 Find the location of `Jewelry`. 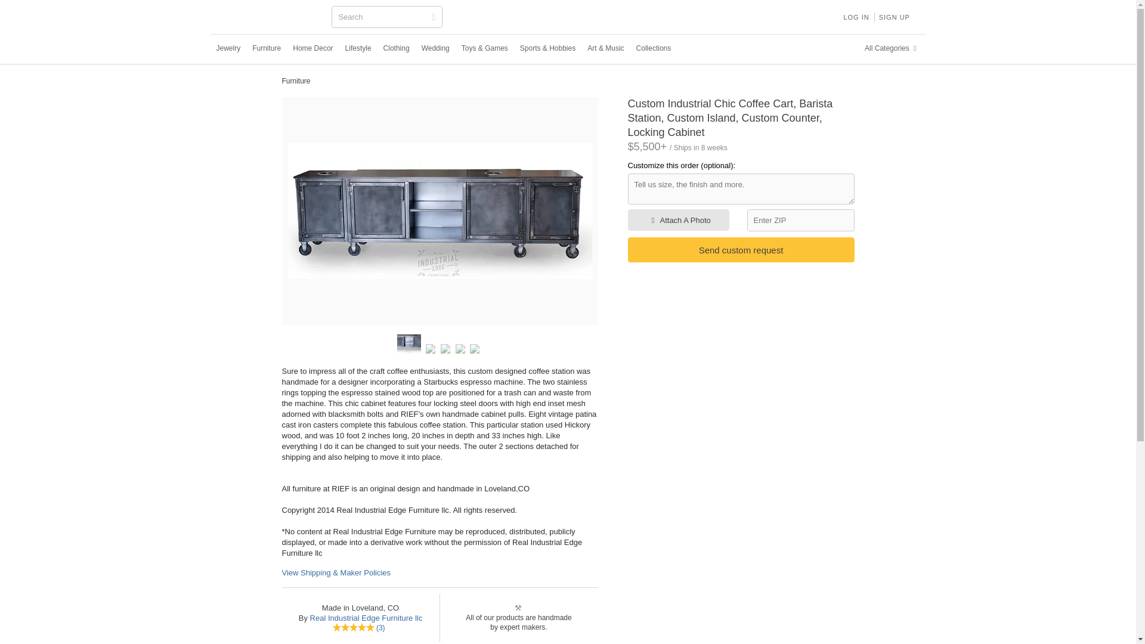

Jewelry is located at coordinates (228, 48).